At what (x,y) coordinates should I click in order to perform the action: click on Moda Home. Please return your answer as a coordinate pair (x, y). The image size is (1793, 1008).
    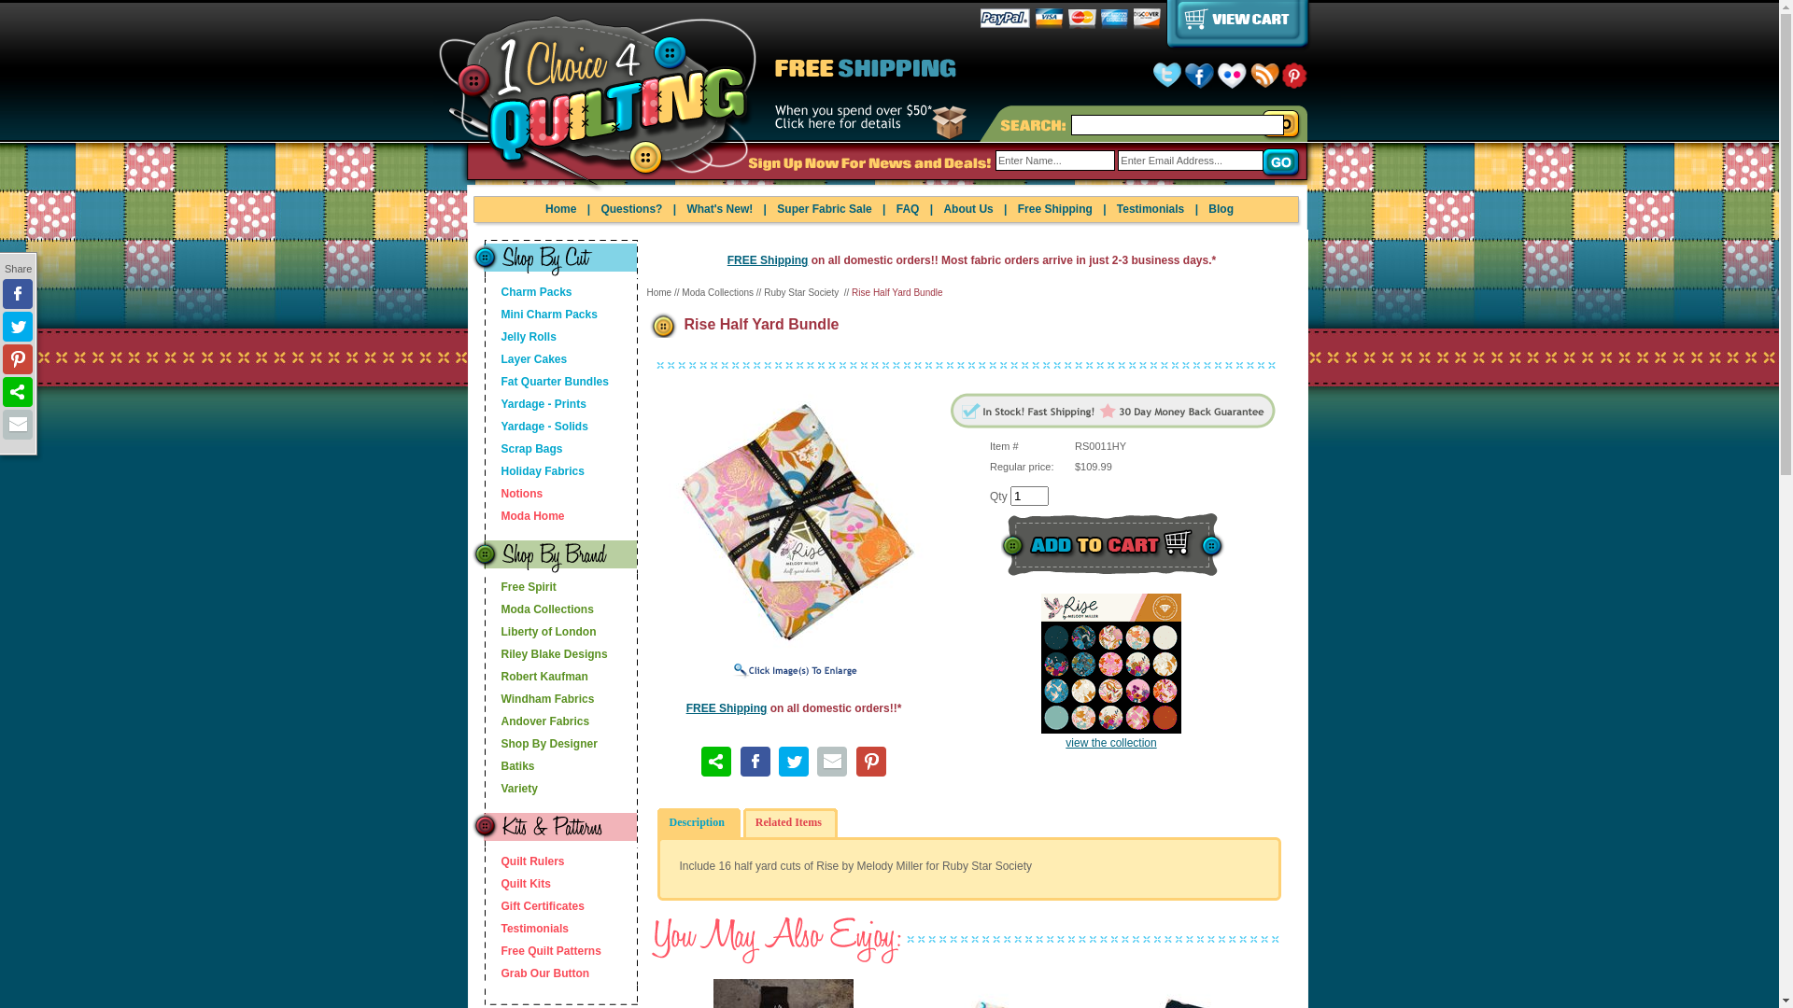
    Looking at the image, I should click on (536, 516).